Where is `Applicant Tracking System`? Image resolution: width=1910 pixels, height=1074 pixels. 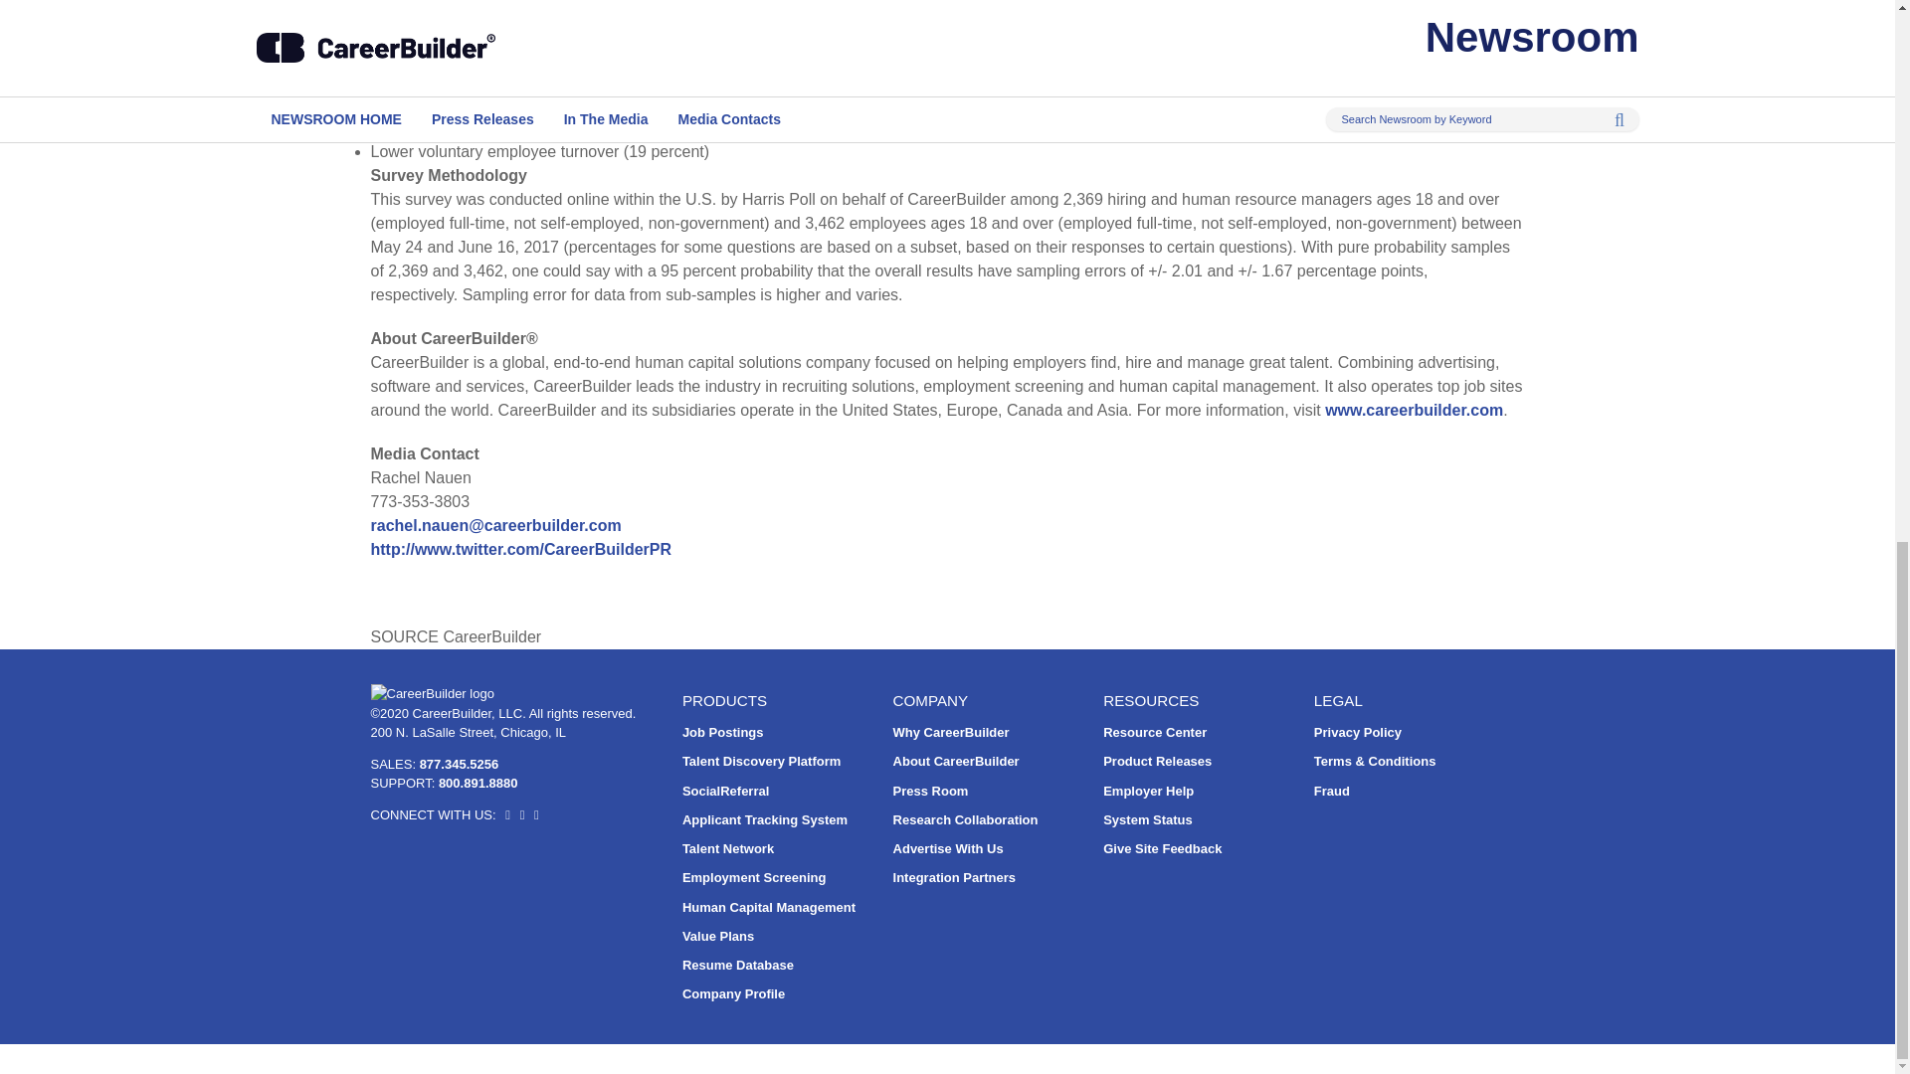
Applicant Tracking System is located at coordinates (764, 819).